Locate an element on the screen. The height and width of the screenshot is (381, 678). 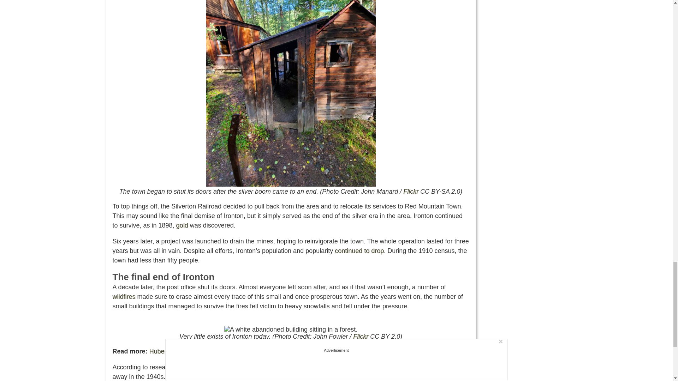
continued to drop is located at coordinates (359, 250).